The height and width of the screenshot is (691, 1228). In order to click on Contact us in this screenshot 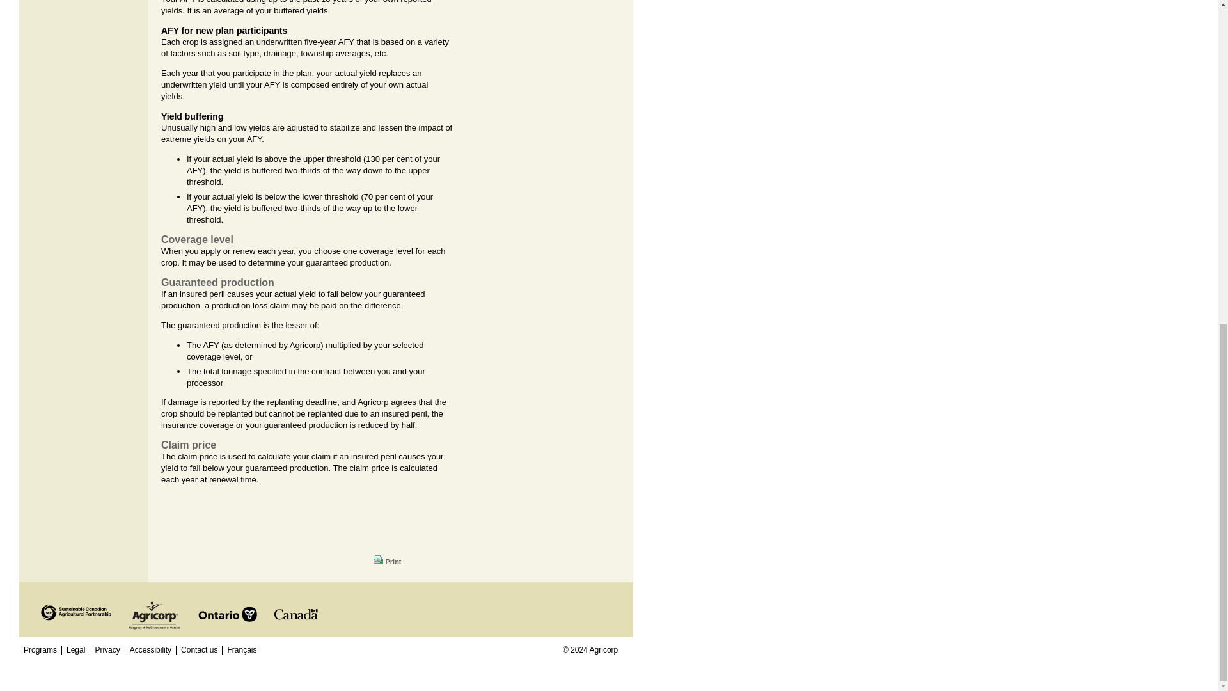, I will do `click(198, 649)`.